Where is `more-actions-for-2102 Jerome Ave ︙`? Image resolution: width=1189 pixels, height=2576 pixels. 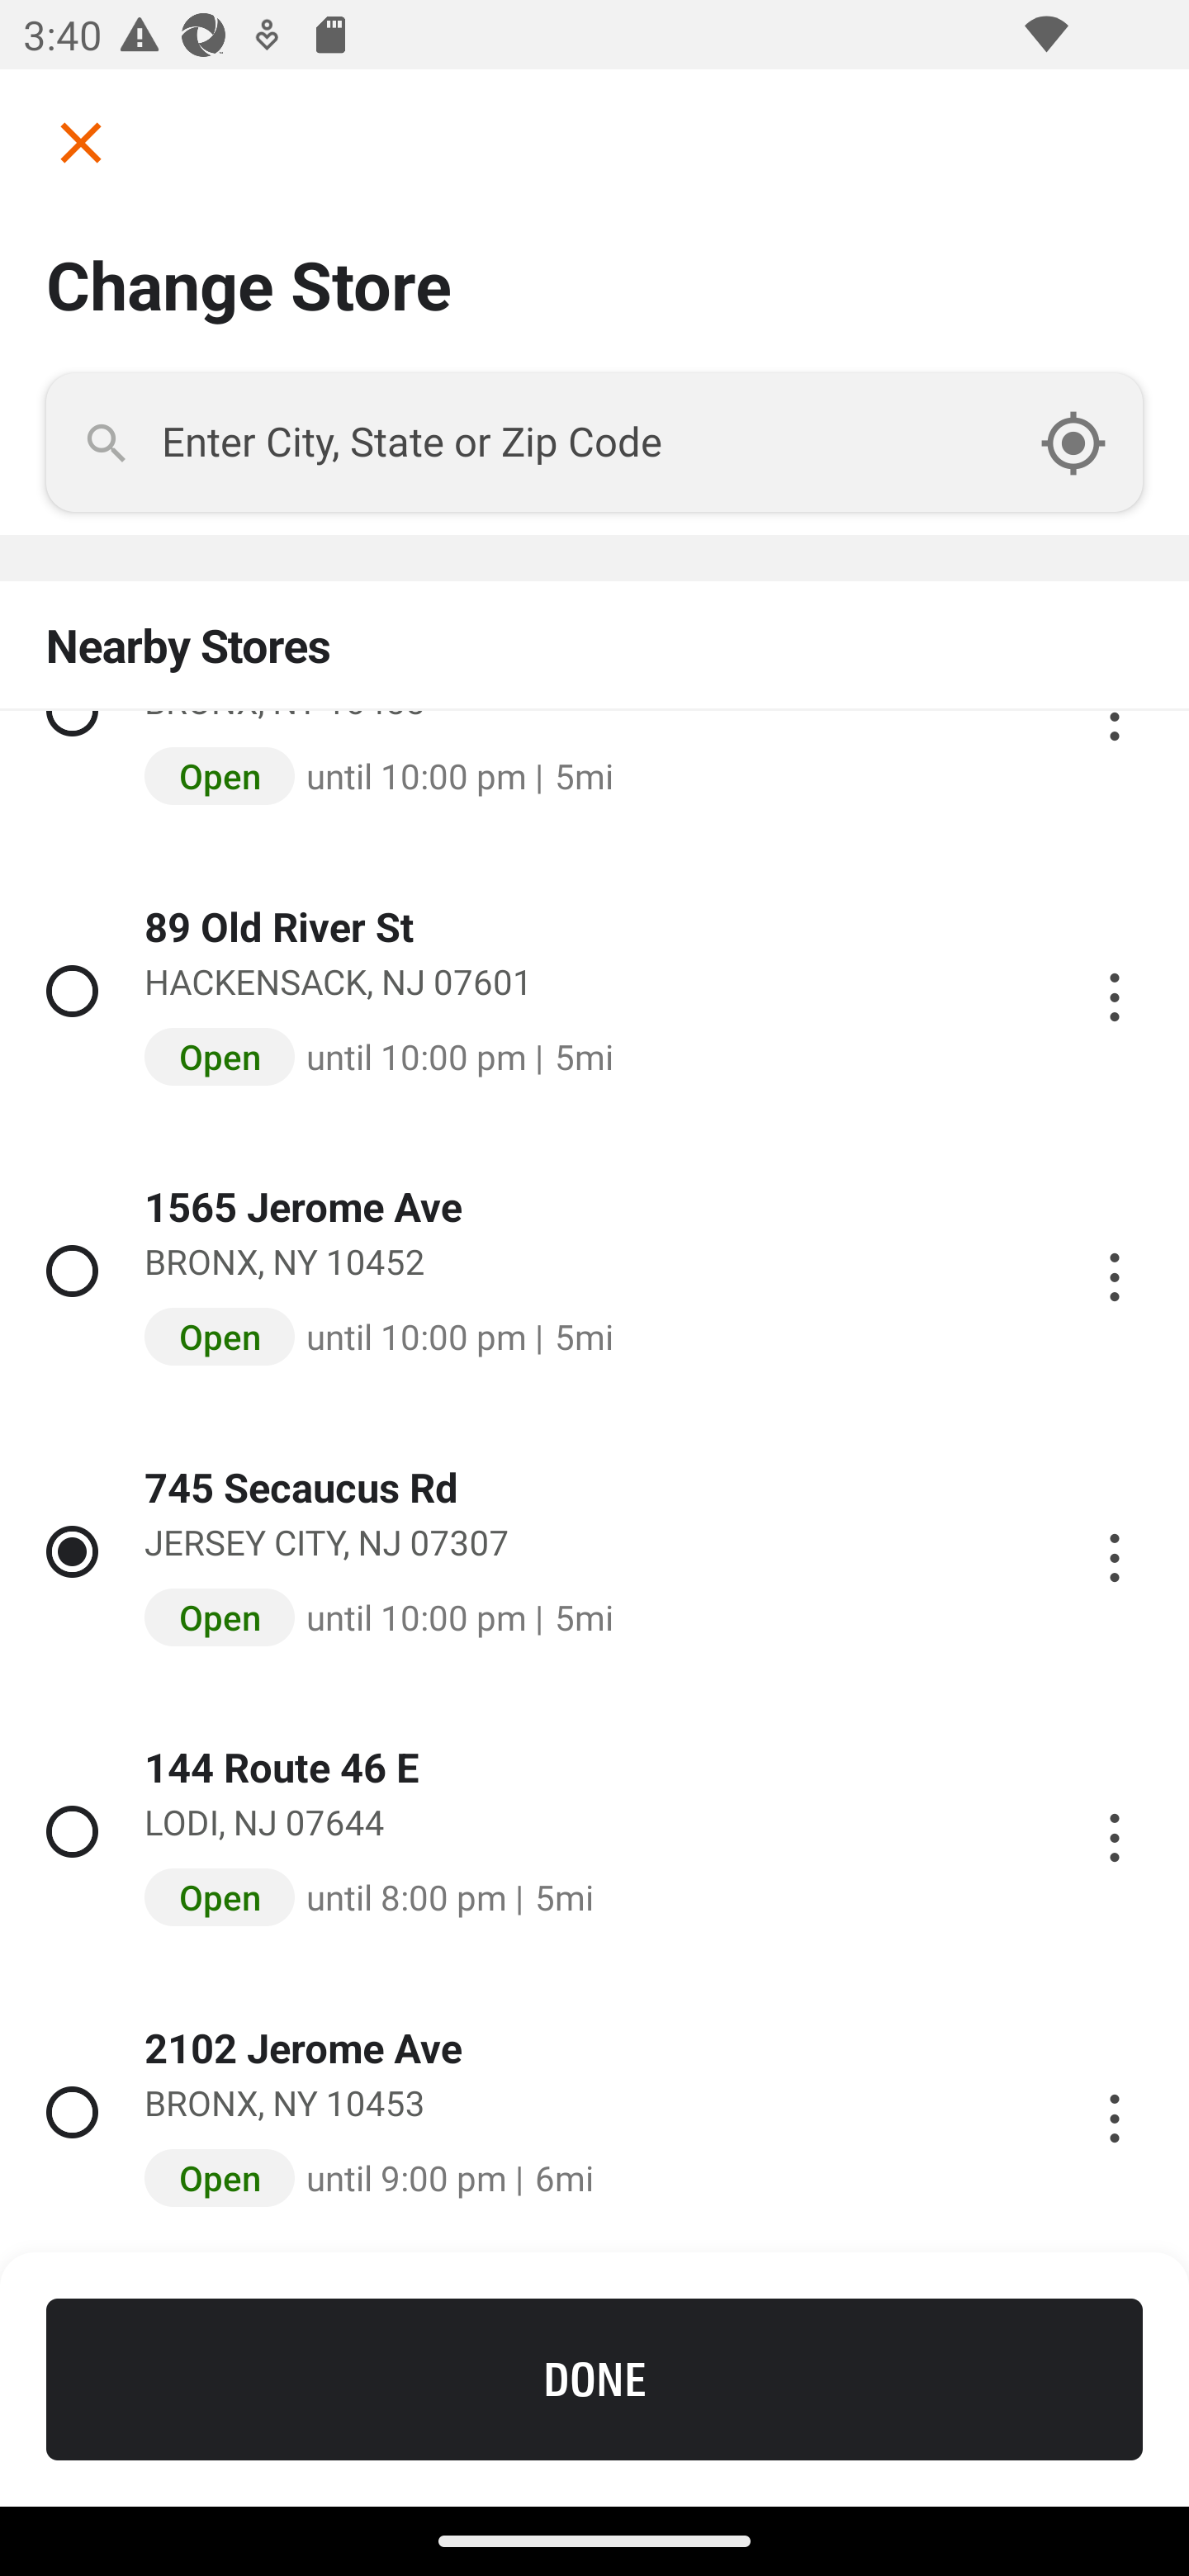
more-actions-for-2102 Jerome Ave ︙ is located at coordinates (1114, 2114).